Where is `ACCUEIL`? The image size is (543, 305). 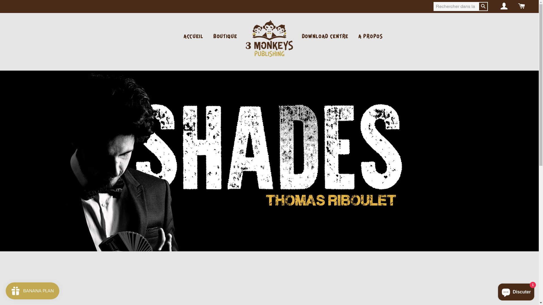 ACCUEIL is located at coordinates (193, 37).